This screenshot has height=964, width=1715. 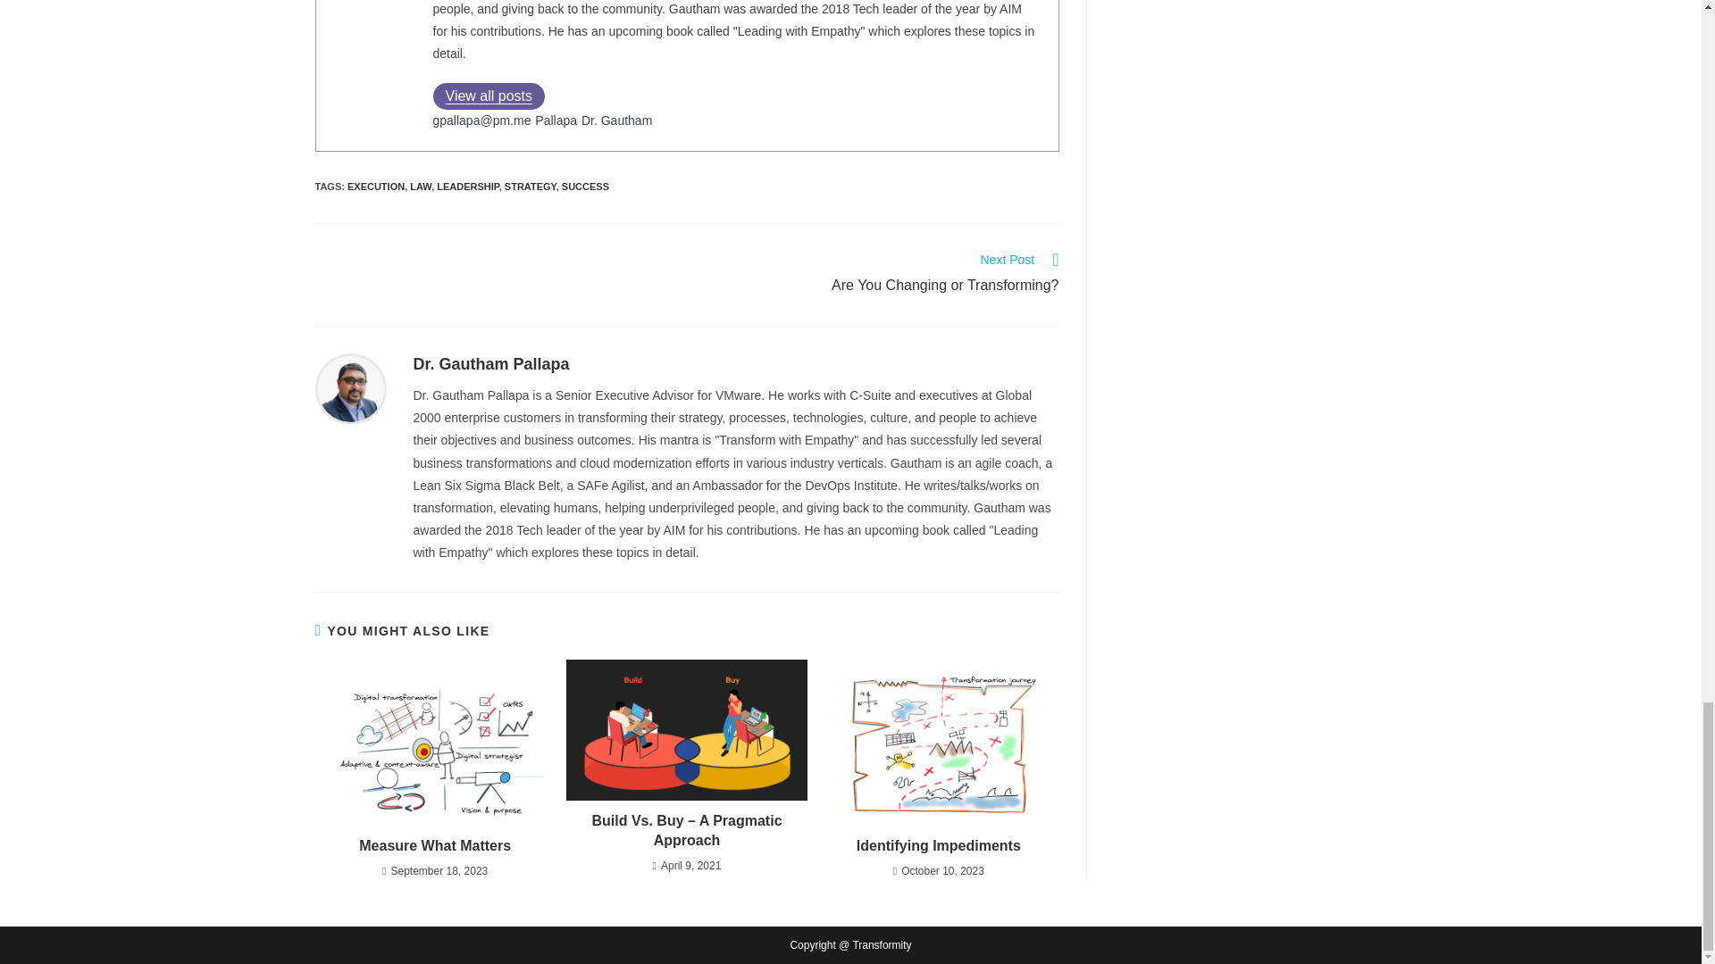 I want to click on LAW, so click(x=420, y=186).